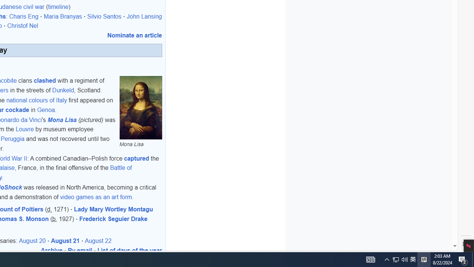 Image resolution: width=474 pixels, height=267 pixels. Describe the element at coordinates (113, 209) in the screenshot. I see `Lady Mary Wortley Montagu` at that location.